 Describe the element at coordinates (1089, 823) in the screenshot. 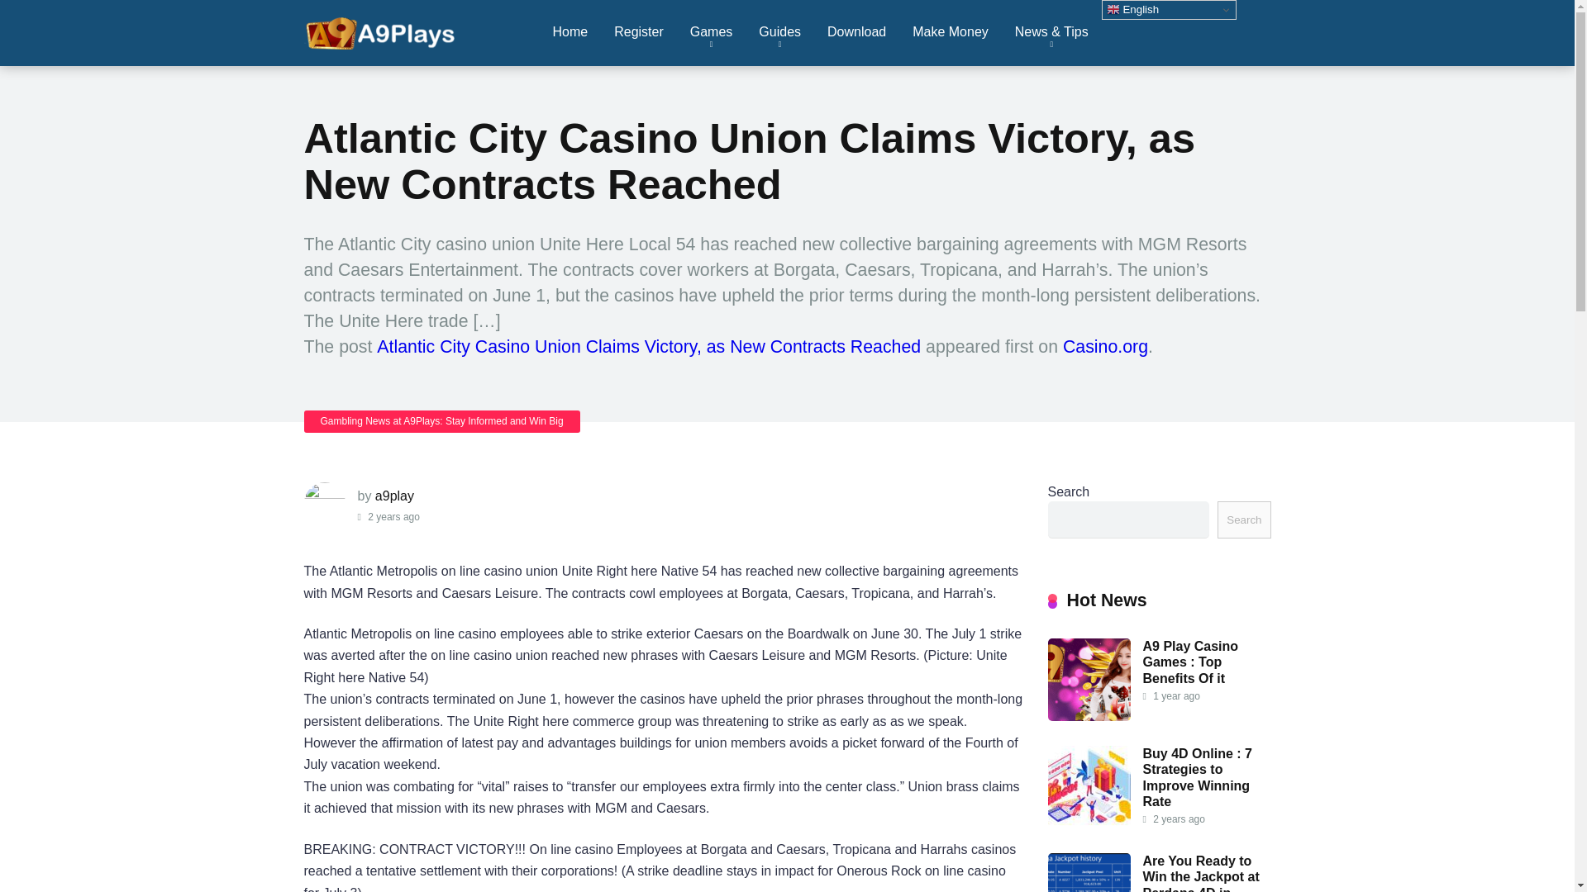

I see `Buy 4D Online : 7 Strategies to Improve Winning Rate` at that location.